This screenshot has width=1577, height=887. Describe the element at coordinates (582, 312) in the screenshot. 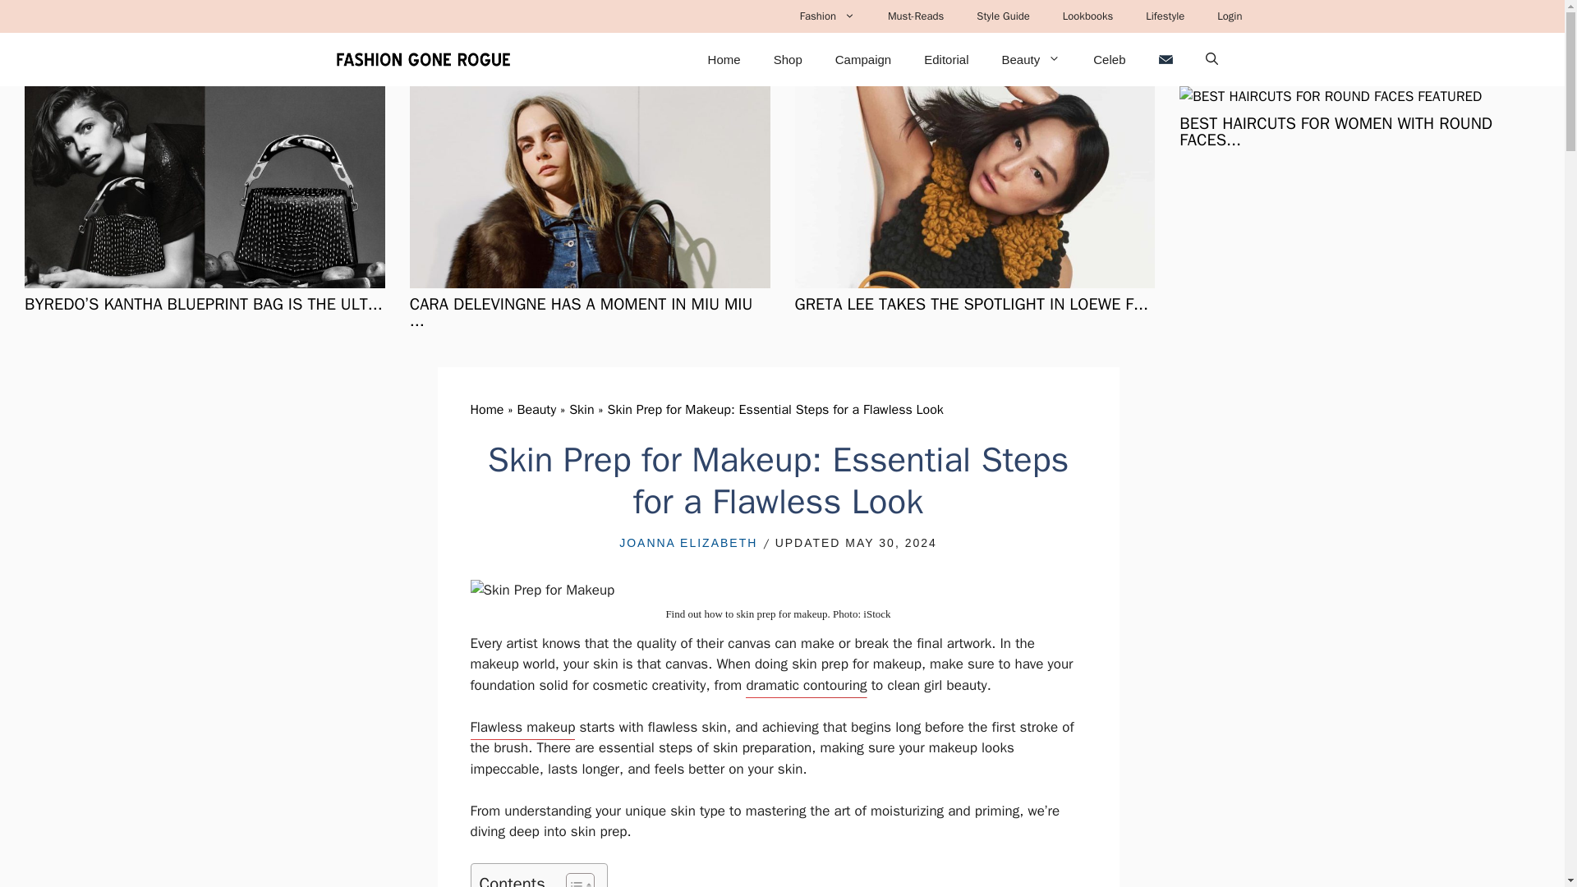

I see `CARA DELEVINGNE HAS A MOMENT IN MIU MIU ...` at that location.